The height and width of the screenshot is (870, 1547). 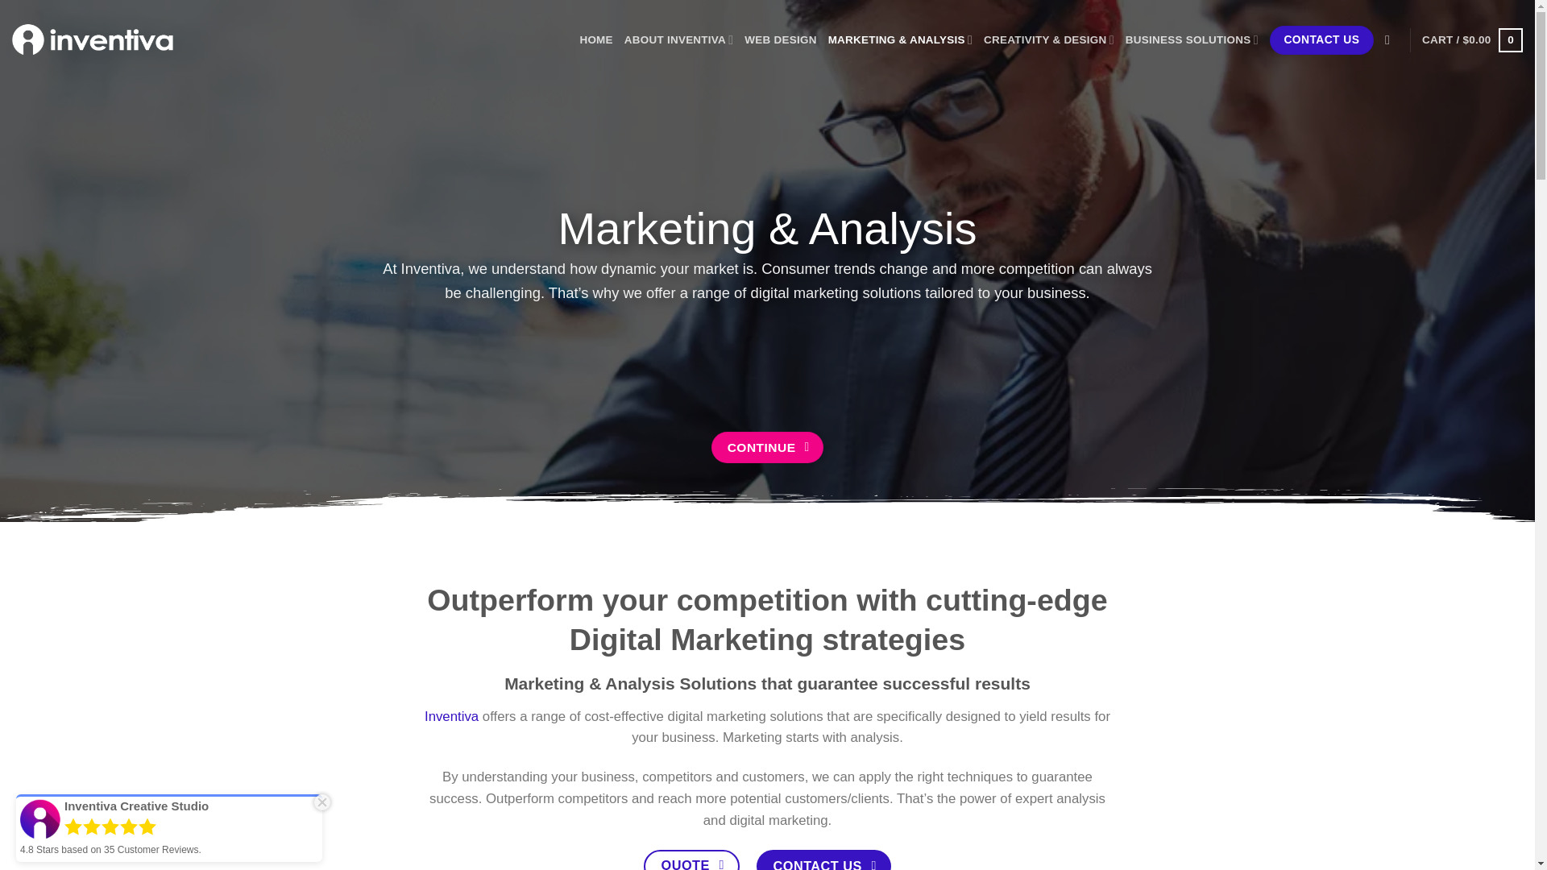 I want to click on HOME, so click(x=595, y=40).